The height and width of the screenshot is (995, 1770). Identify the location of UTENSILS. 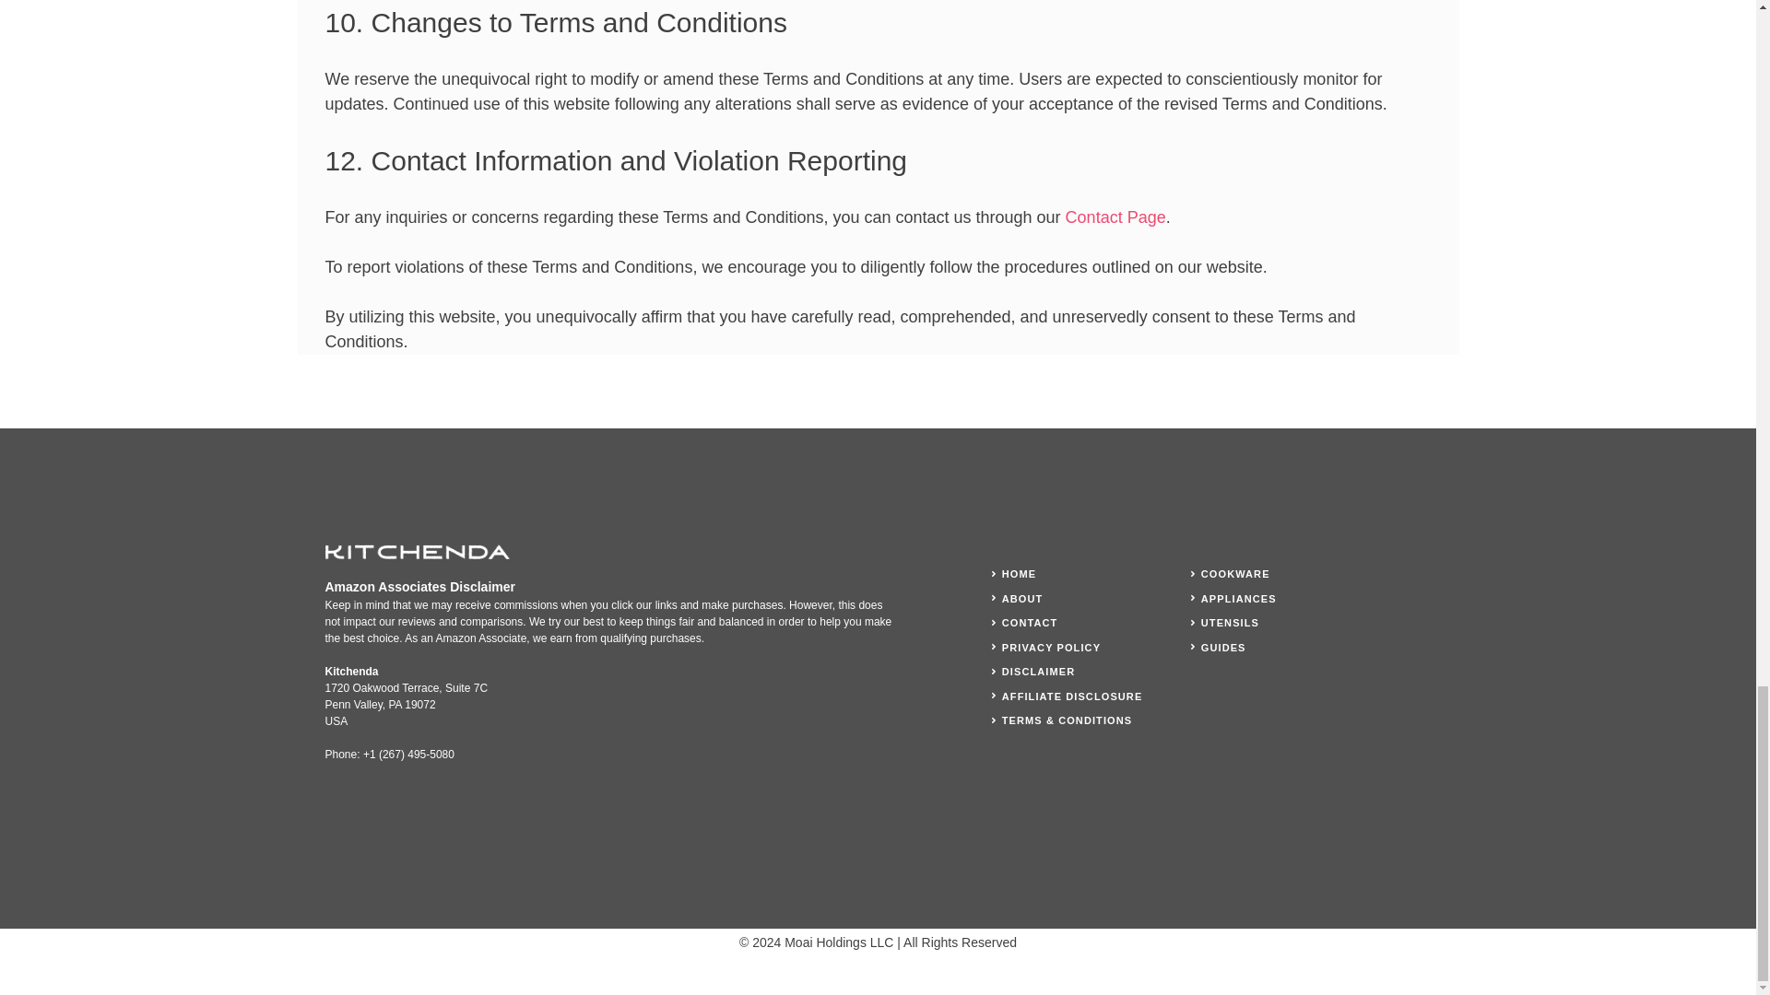
(1230, 622).